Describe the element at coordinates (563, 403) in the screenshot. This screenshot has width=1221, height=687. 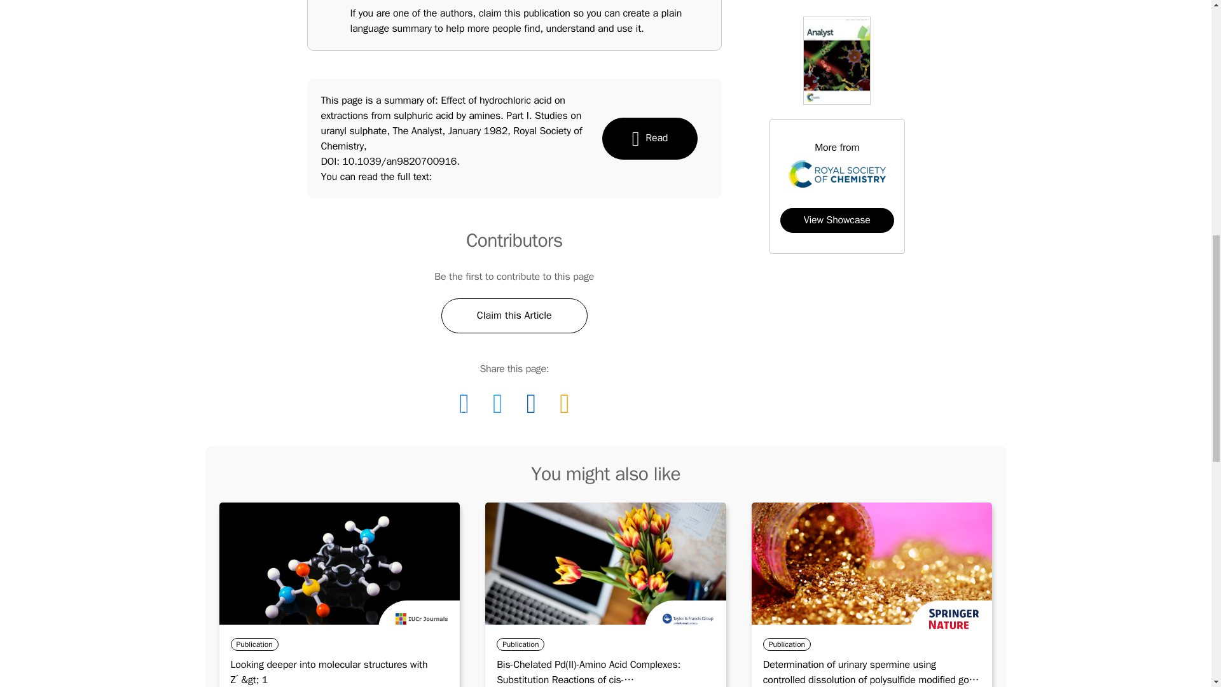
I see `Share this page via email` at that location.